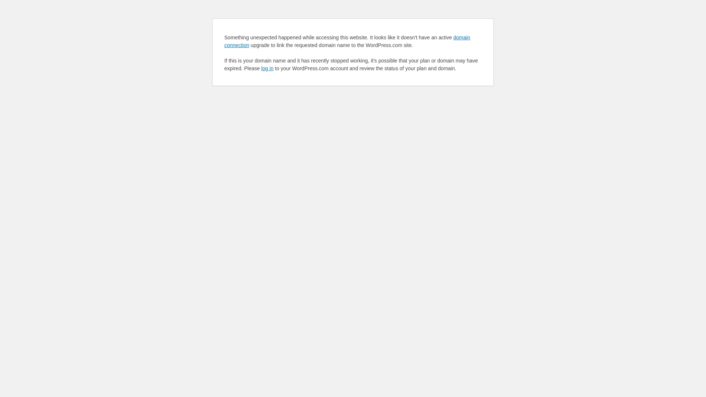 The width and height of the screenshot is (706, 397). I want to click on domain connection, so click(347, 41).